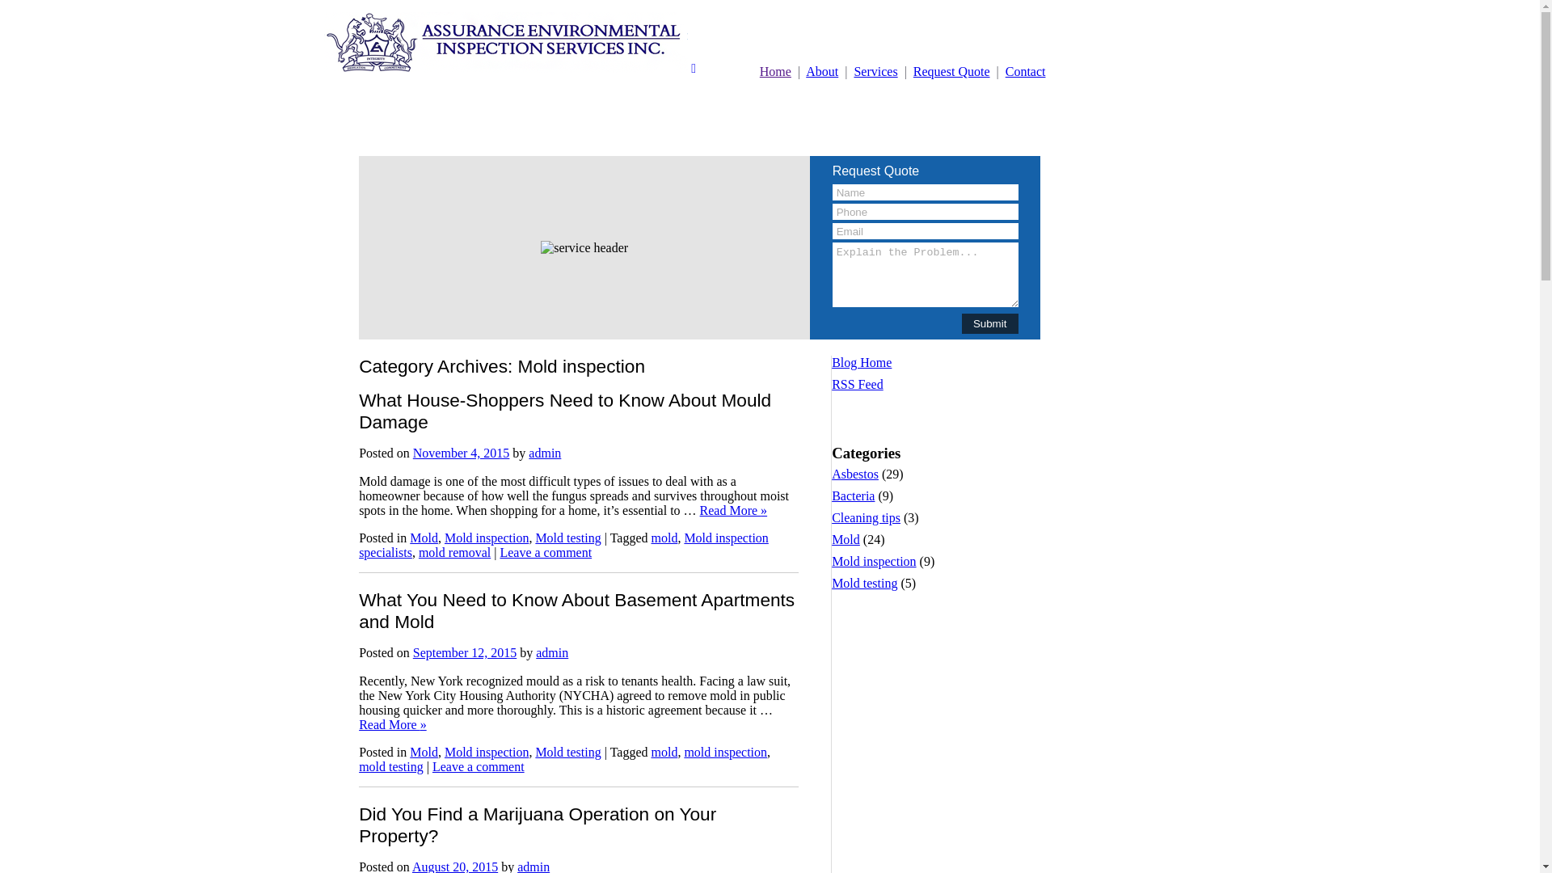  Describe the element at coordinates (862, 362) in the screenshot. I see `Blog Home` at that location.